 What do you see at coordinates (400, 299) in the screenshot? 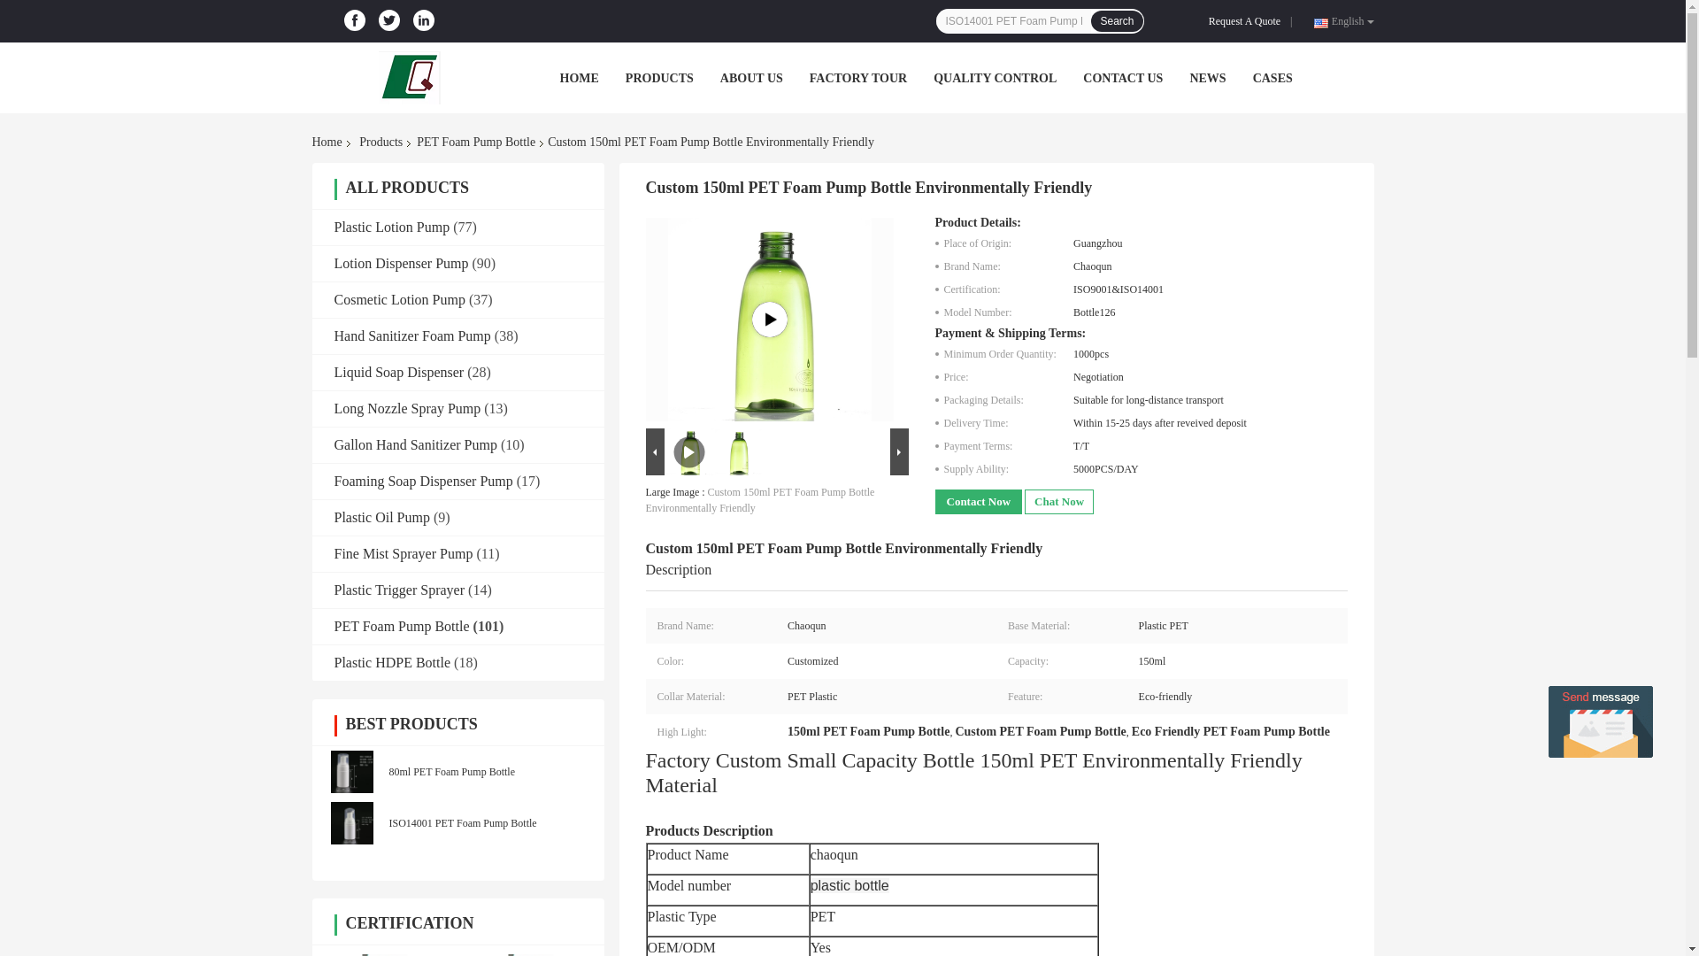
I see `Cosmetic Lotion Pump` at bounding box center [400, 299].